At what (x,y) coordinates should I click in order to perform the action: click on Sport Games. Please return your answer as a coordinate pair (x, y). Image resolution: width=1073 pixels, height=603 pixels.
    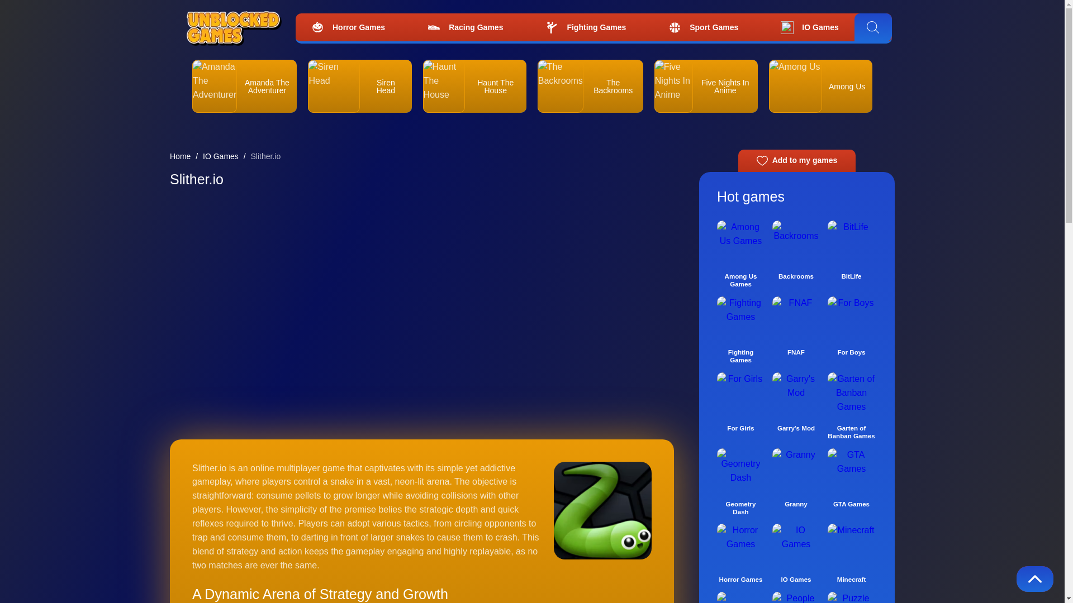
    Looking at the image, I should click on (703, 28).